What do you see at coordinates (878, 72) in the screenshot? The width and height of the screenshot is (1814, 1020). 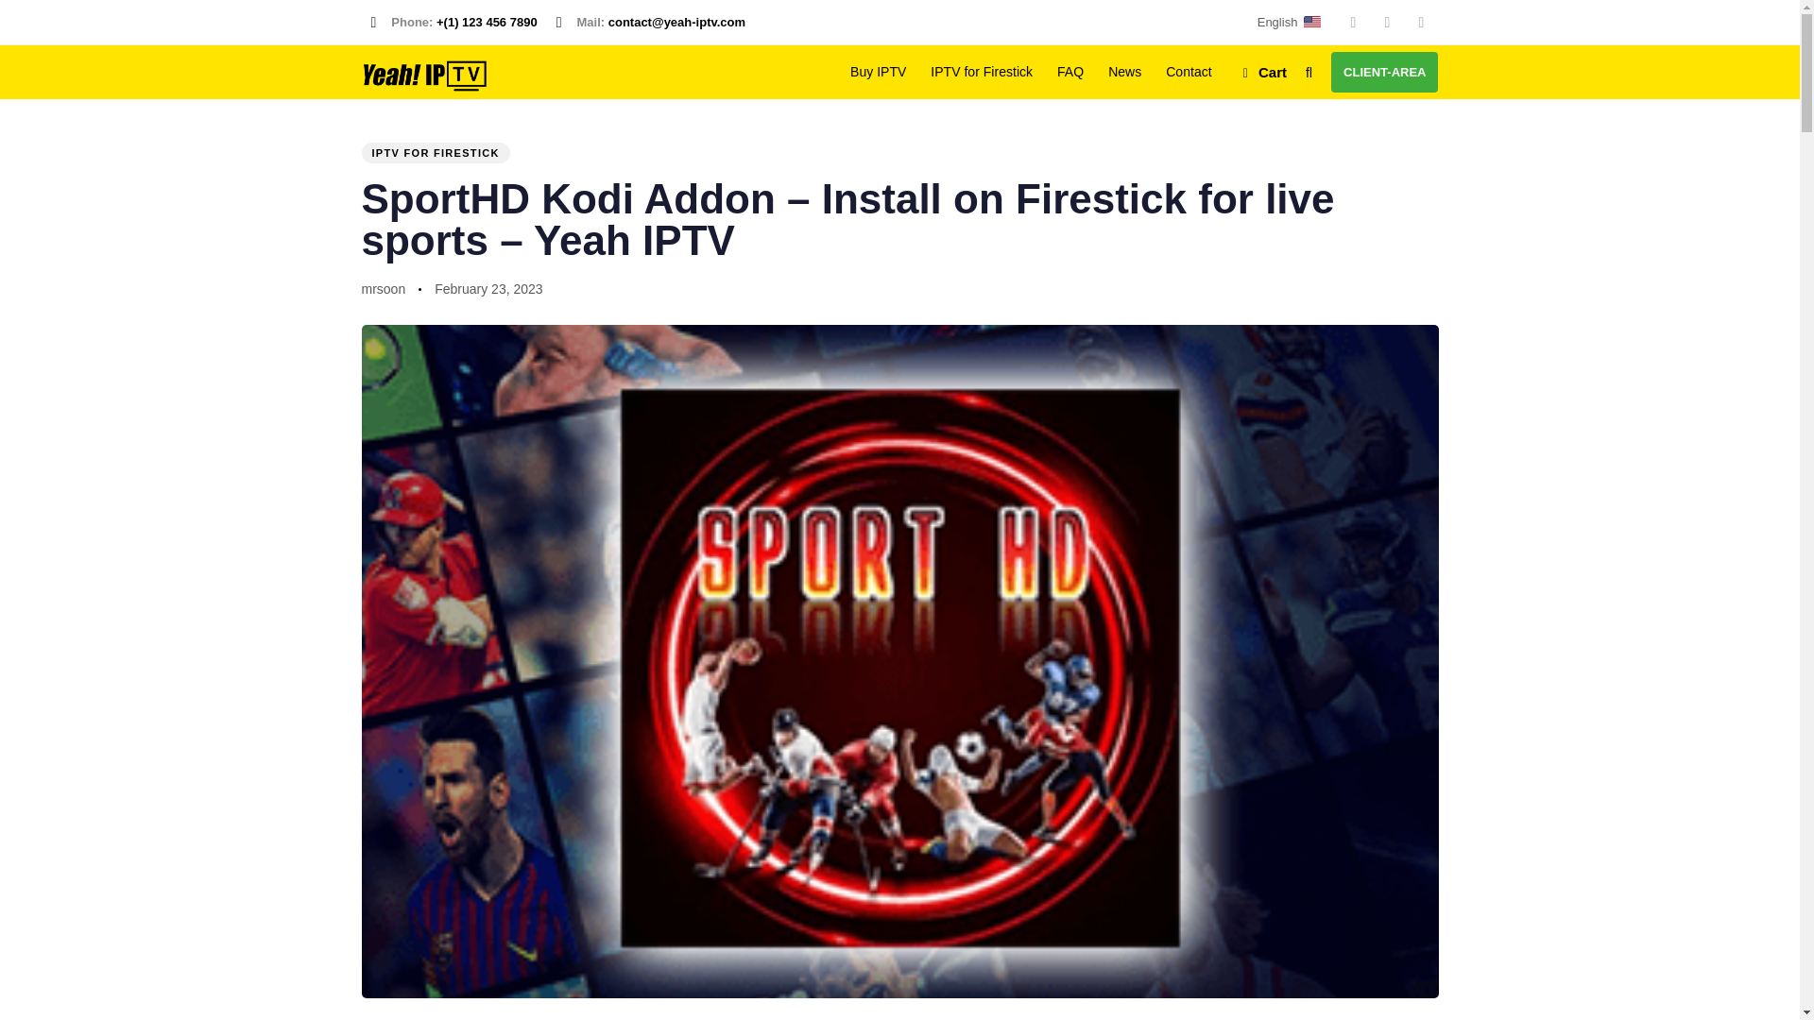 I see `Buy IPTV` at bounding box center [878, 72].